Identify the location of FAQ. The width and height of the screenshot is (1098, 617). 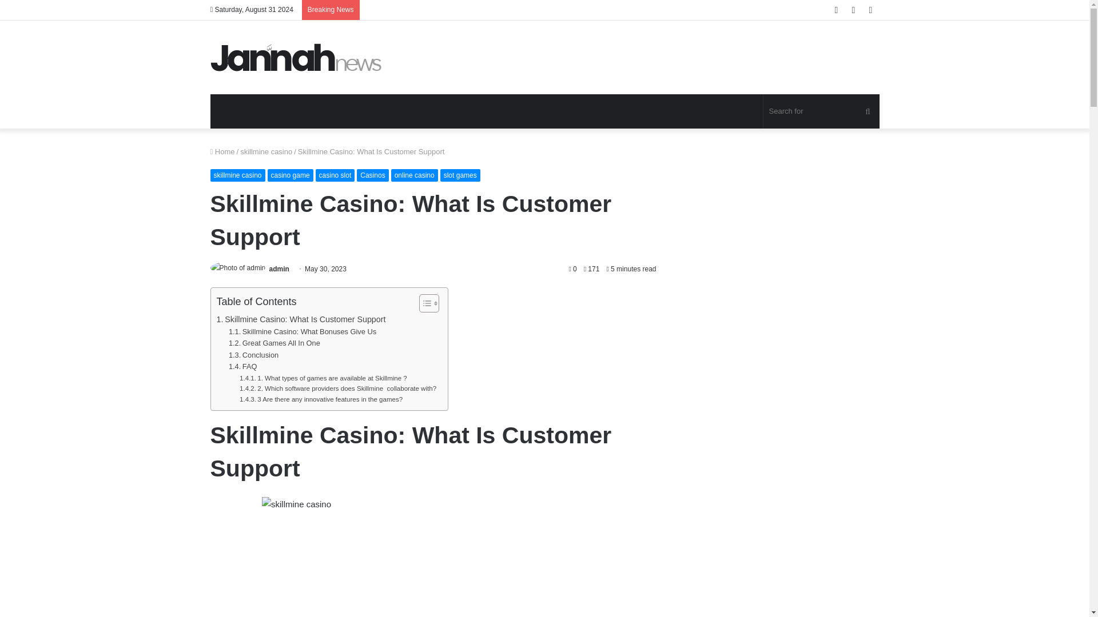
(242, 367).